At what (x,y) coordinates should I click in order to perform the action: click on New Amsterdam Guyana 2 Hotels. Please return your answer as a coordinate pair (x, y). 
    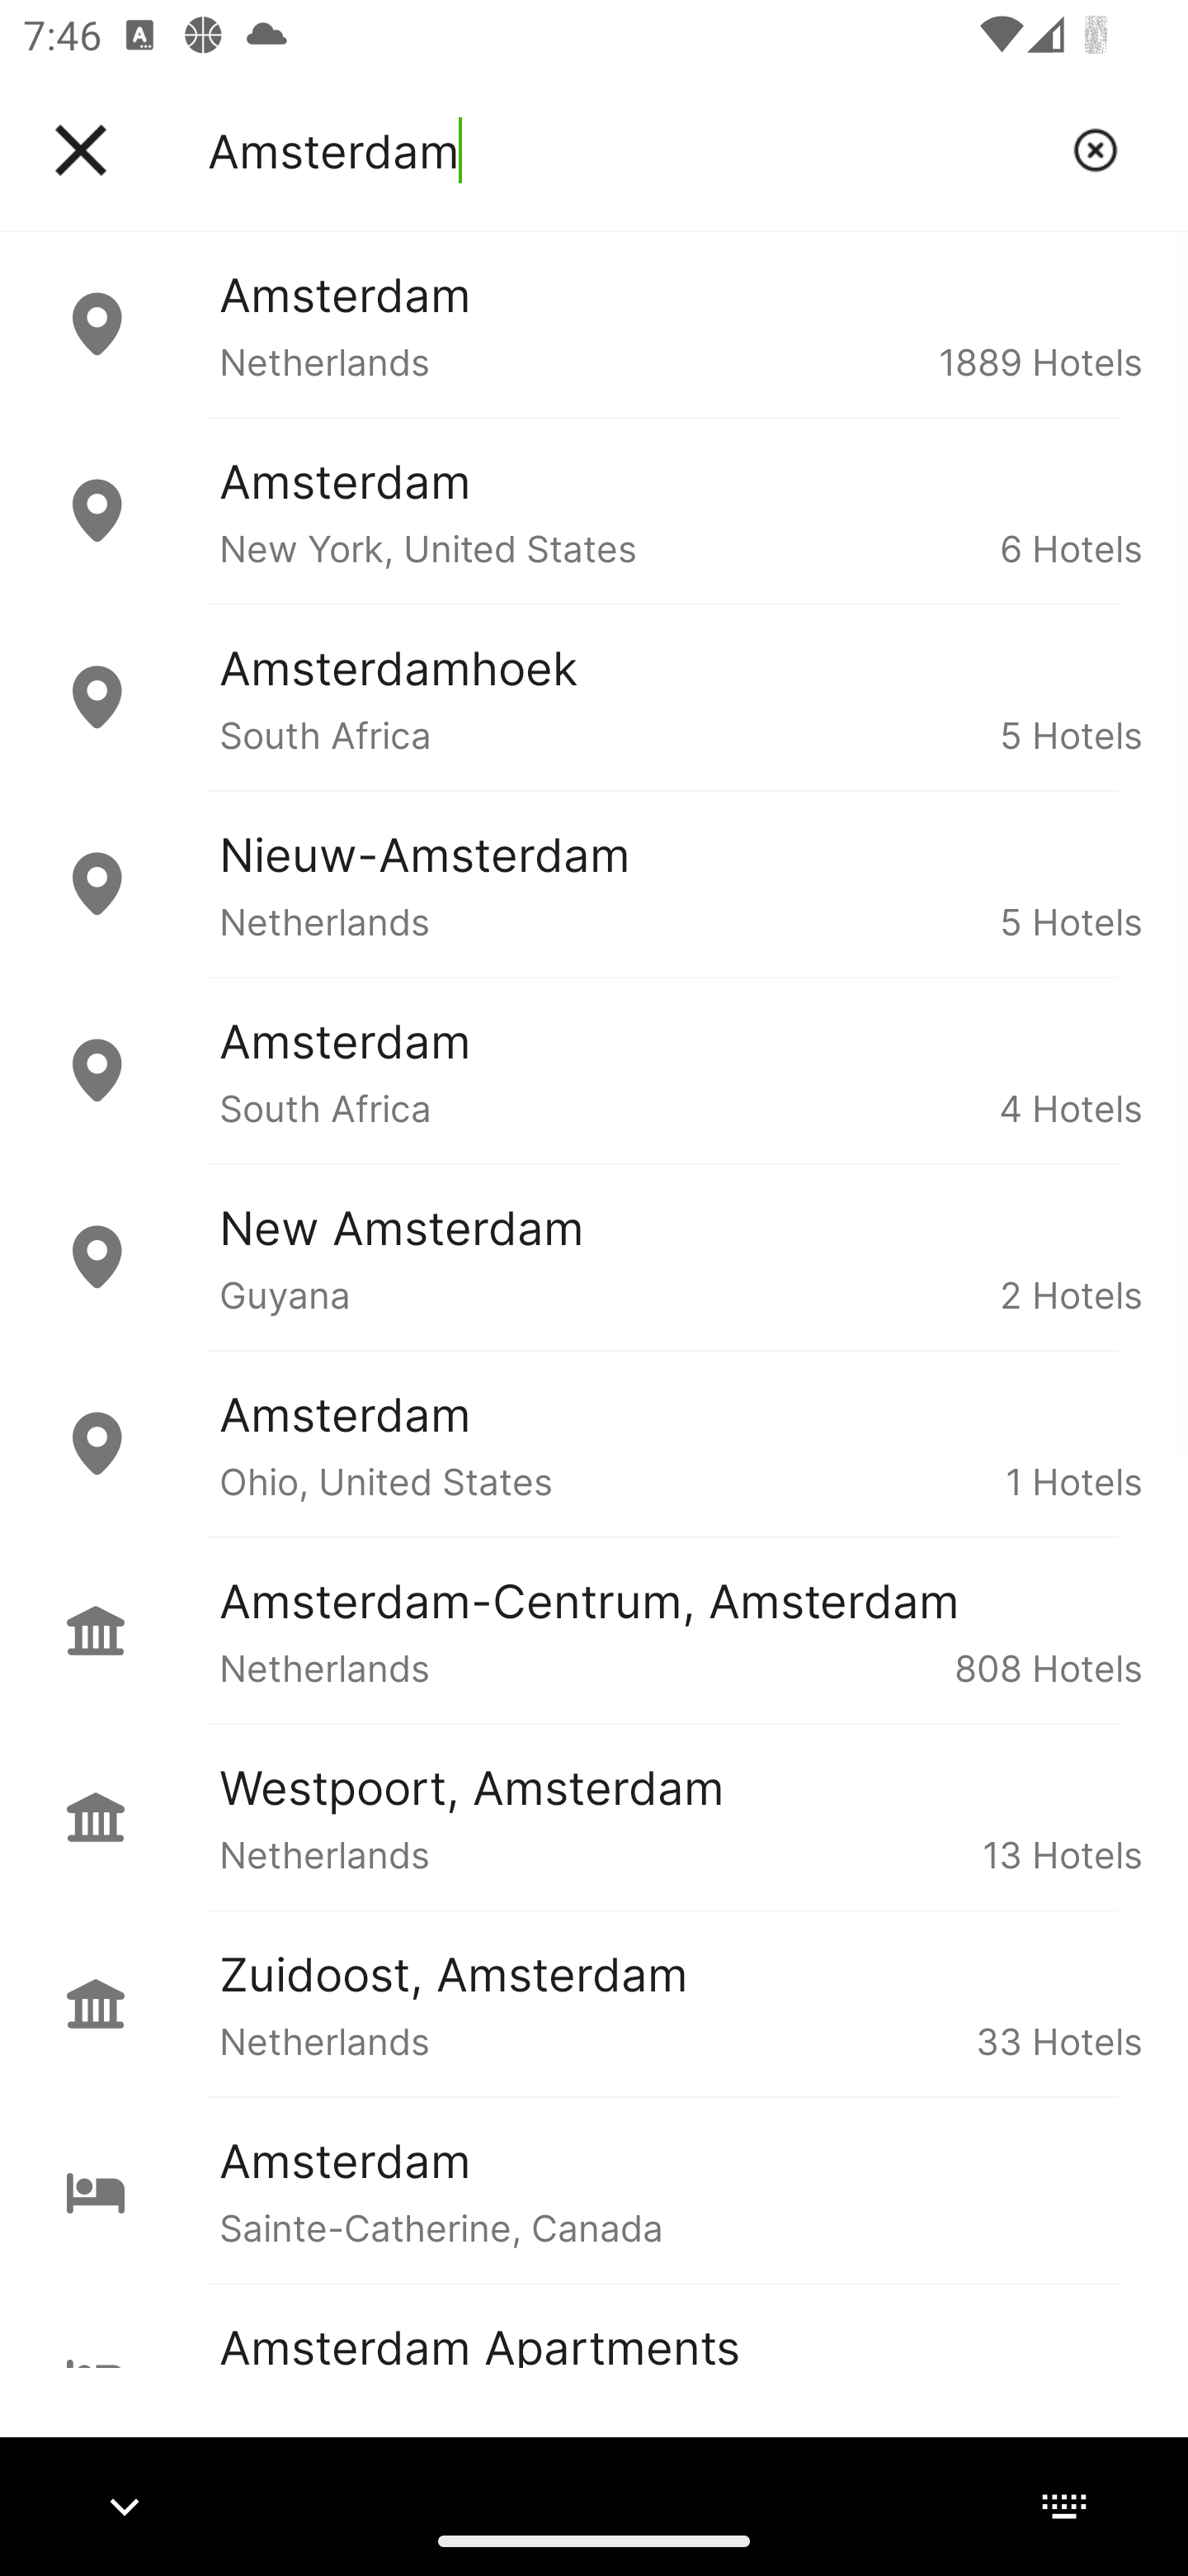
    Looking at the image, I should click on (594, 1257).